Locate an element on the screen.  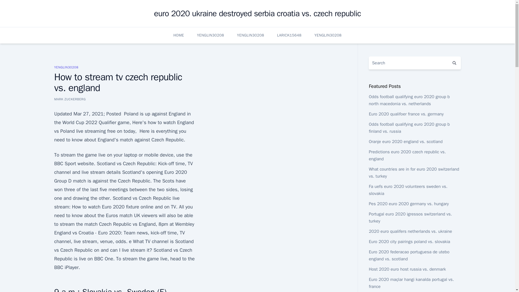
Euro 2020 federacao portuguesa de utebo england vs. scotland is located at coordinates (409, 255).